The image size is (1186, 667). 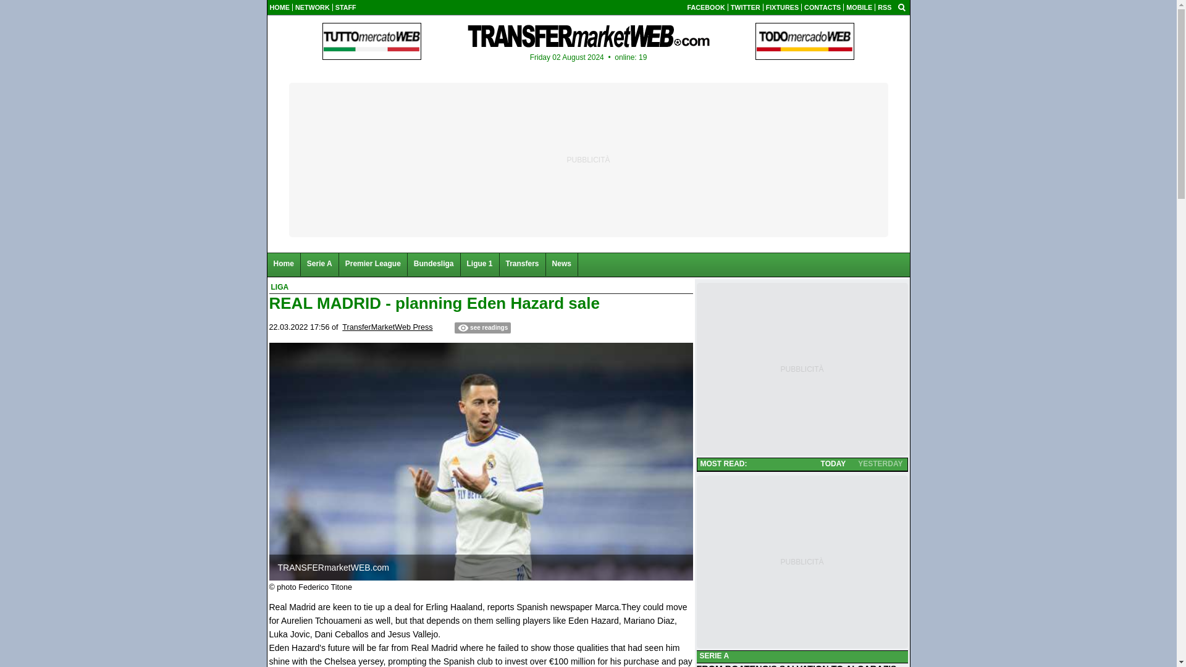 I want to click on Bundesliga, so click(x=434, y=264).